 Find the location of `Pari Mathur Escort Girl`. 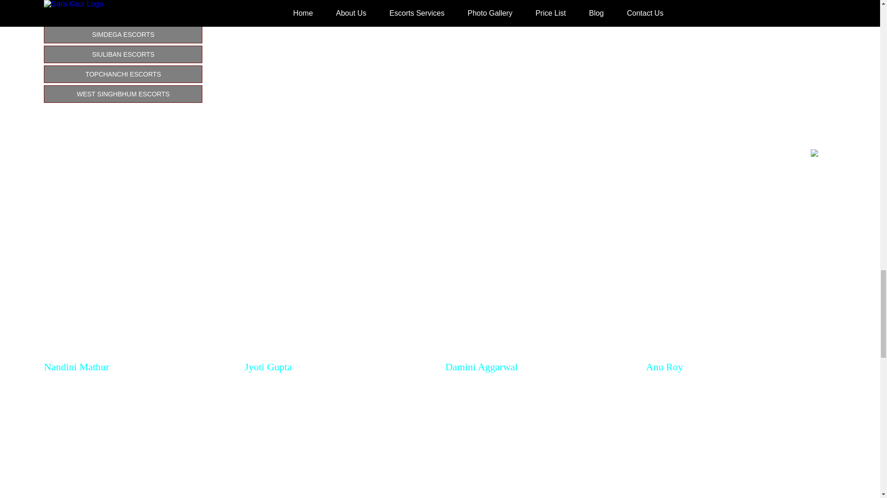

Pari Mathur Escort Girl is located at coordinates (139, 440).